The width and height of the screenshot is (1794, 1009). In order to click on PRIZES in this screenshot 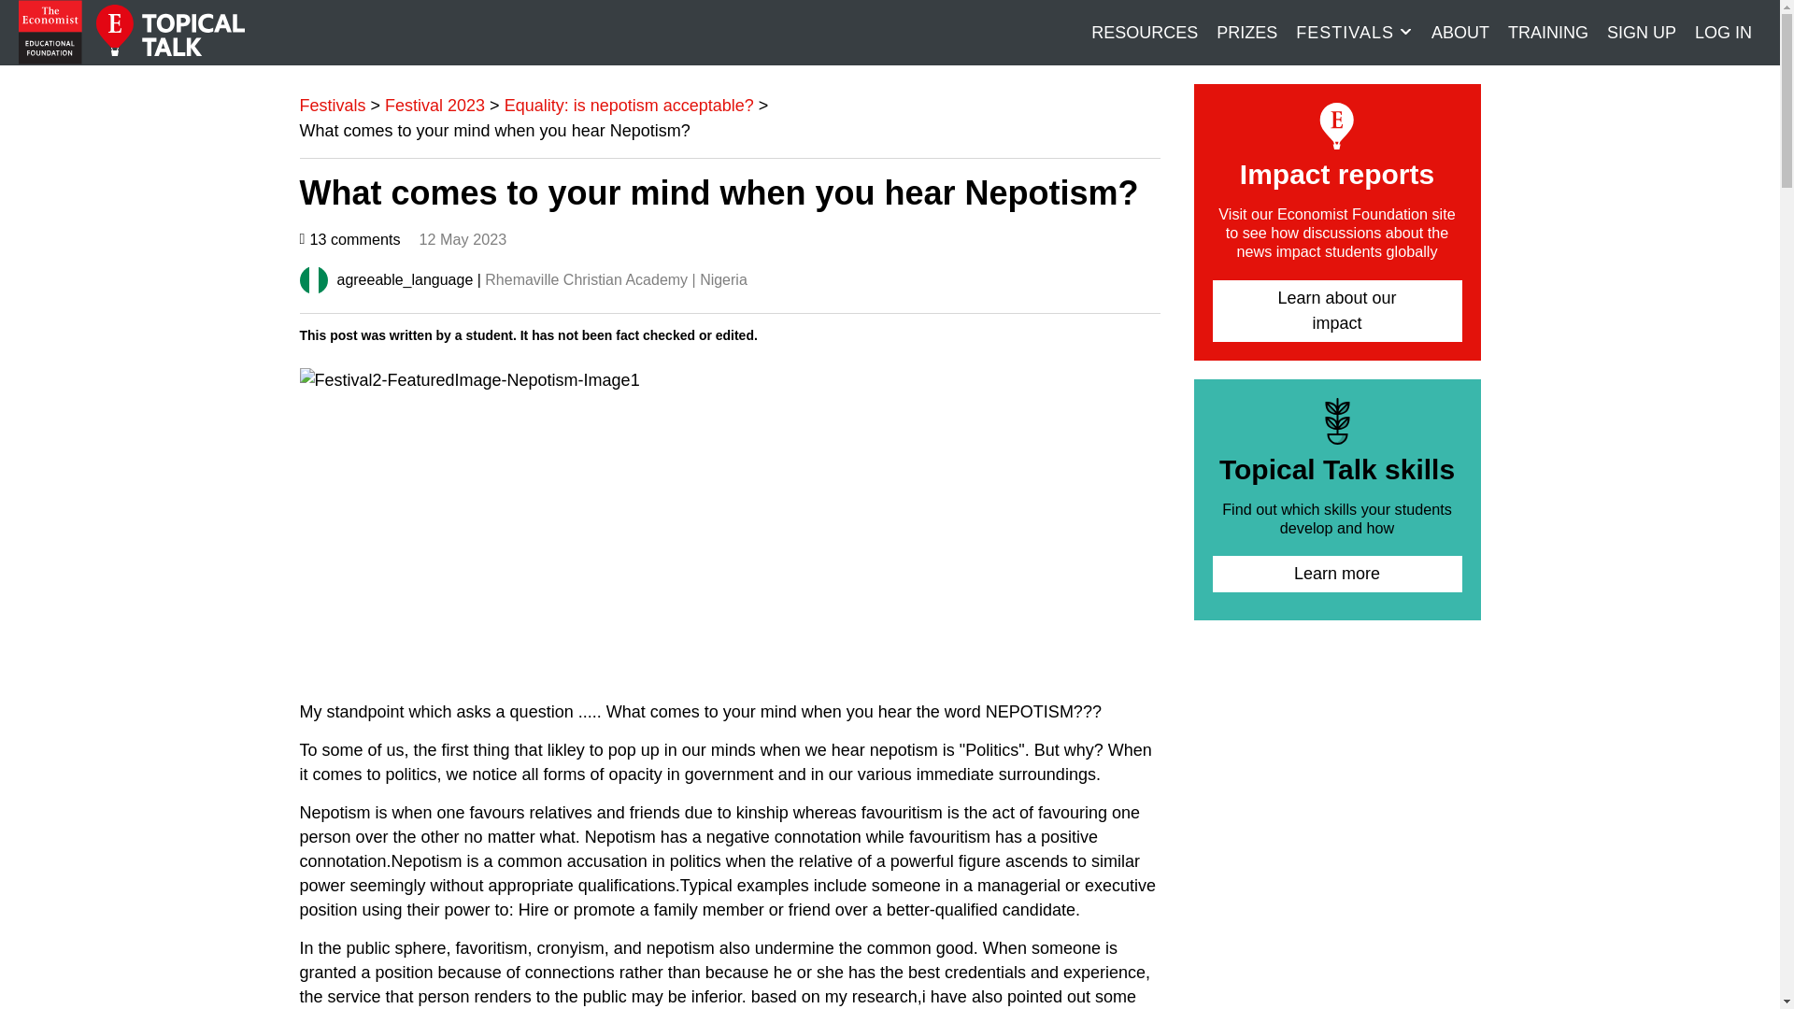, I will do `click(1246, 32)`.